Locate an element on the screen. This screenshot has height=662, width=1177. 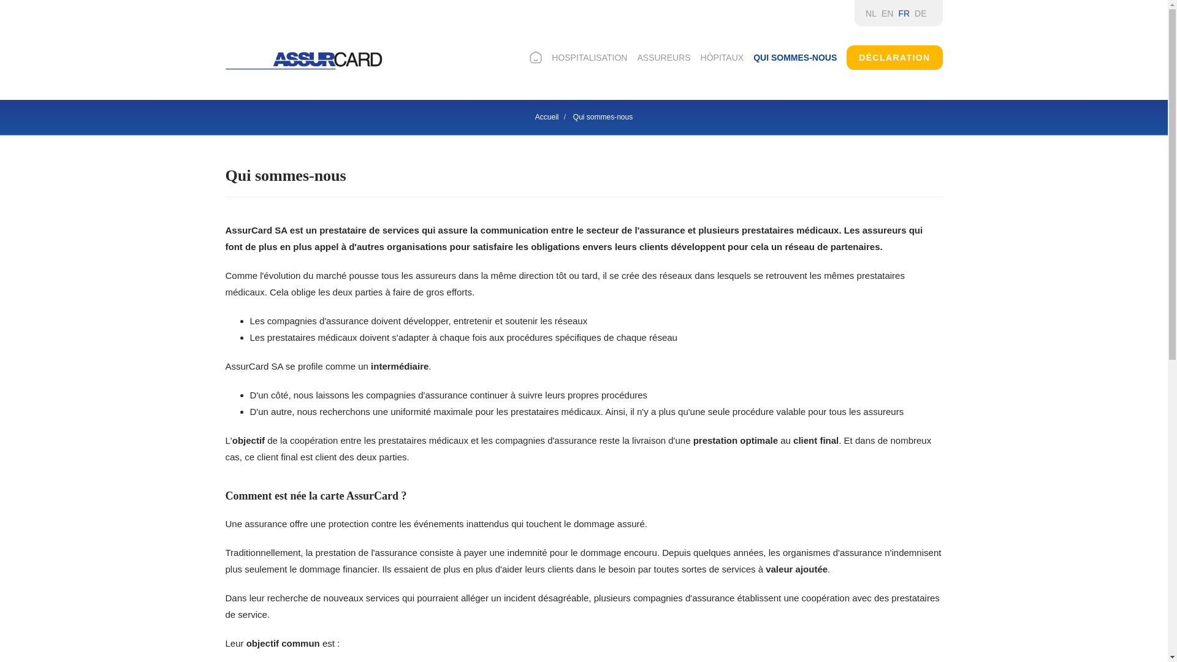
EN is located at coordinates (888, 13).